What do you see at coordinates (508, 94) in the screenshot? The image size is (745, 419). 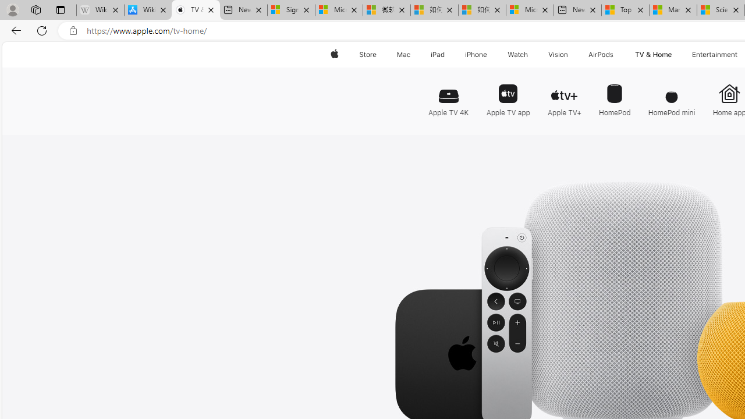 I see `Apple TV app` at bounding box center [508, 94].